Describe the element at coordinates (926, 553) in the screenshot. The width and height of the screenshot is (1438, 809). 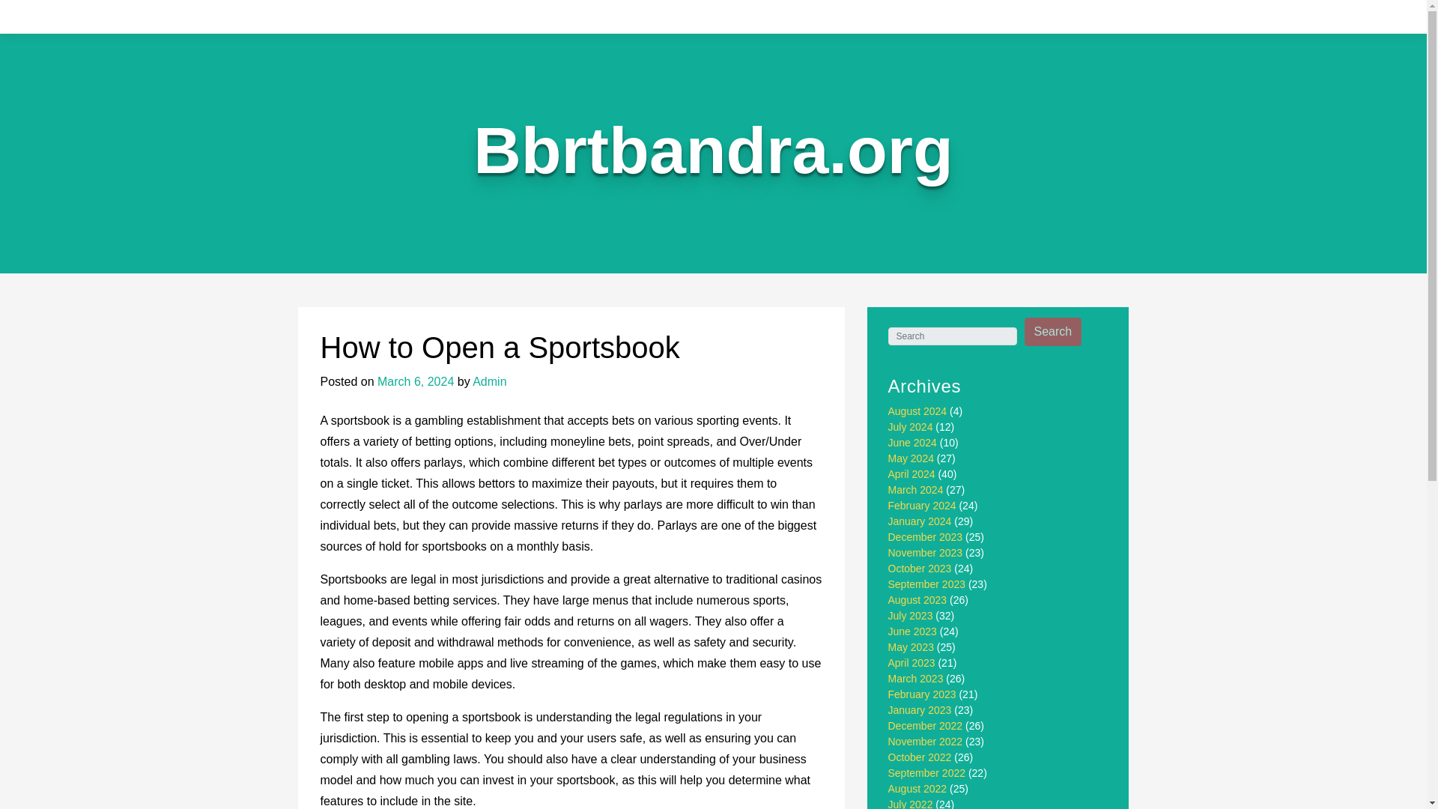
I see `November 2023` at that location.